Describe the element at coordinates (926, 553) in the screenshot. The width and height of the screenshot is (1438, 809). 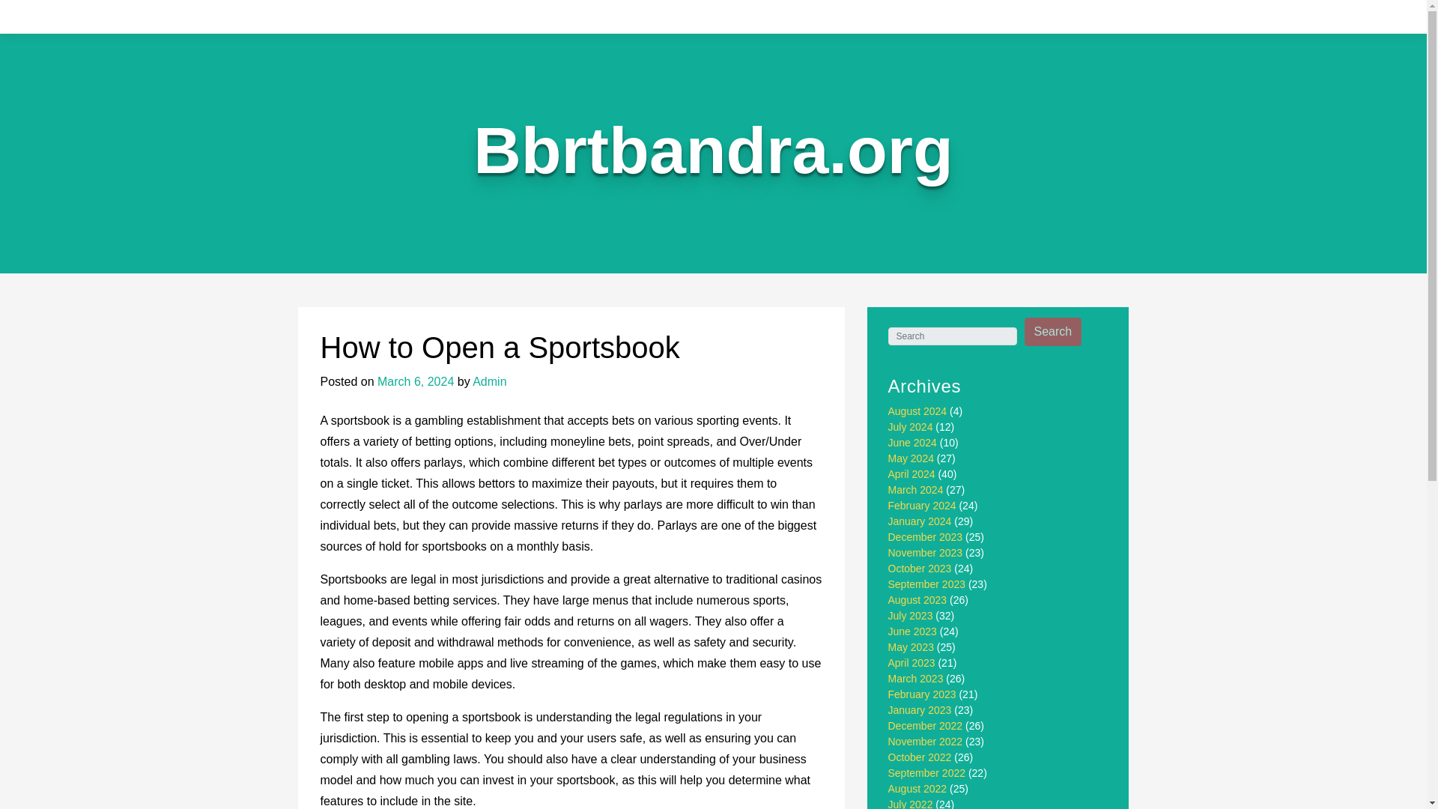
I see `November 2023` at that location.